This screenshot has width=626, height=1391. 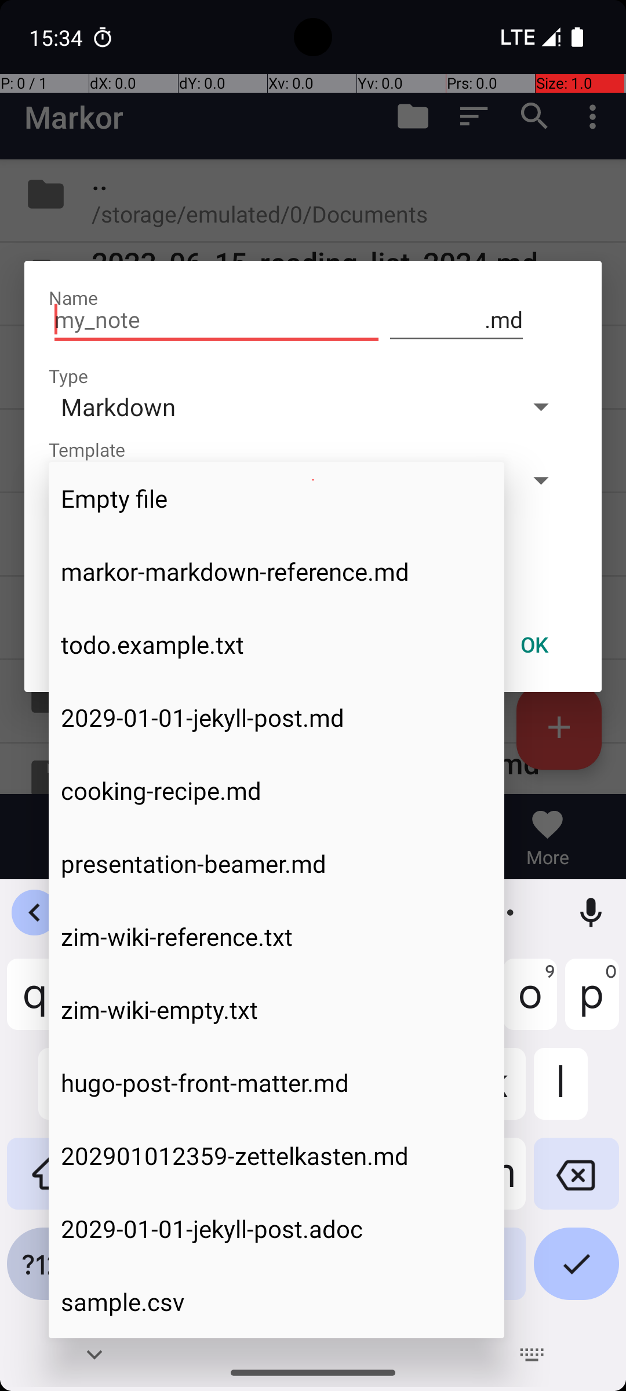 I want to click on zim-wiki-empty.txt, so click(x=276, y=1010).